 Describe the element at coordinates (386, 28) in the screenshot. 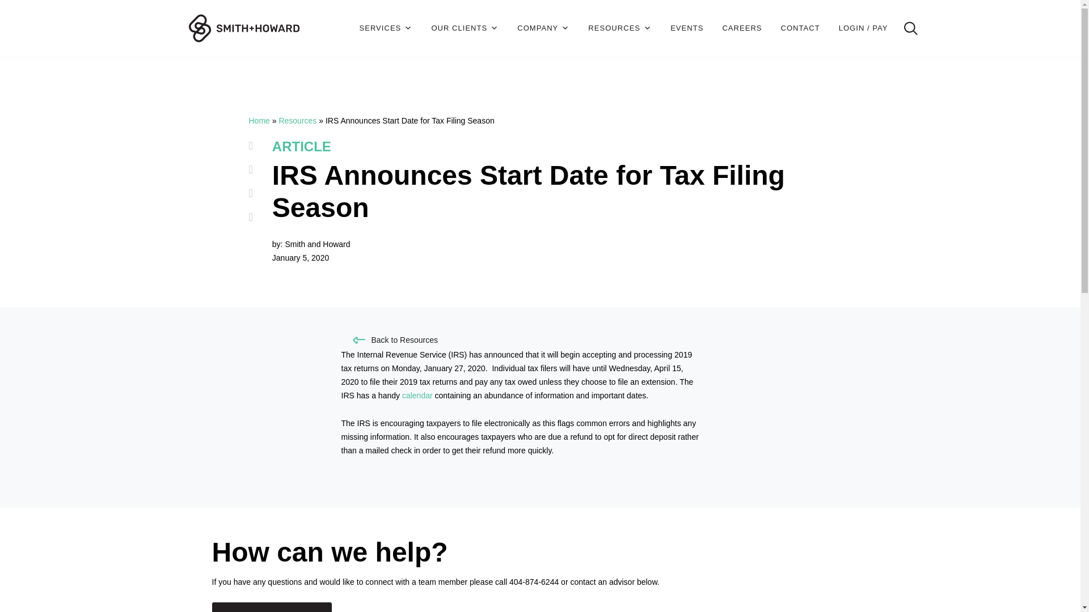

I see `SERVICES` at that location.